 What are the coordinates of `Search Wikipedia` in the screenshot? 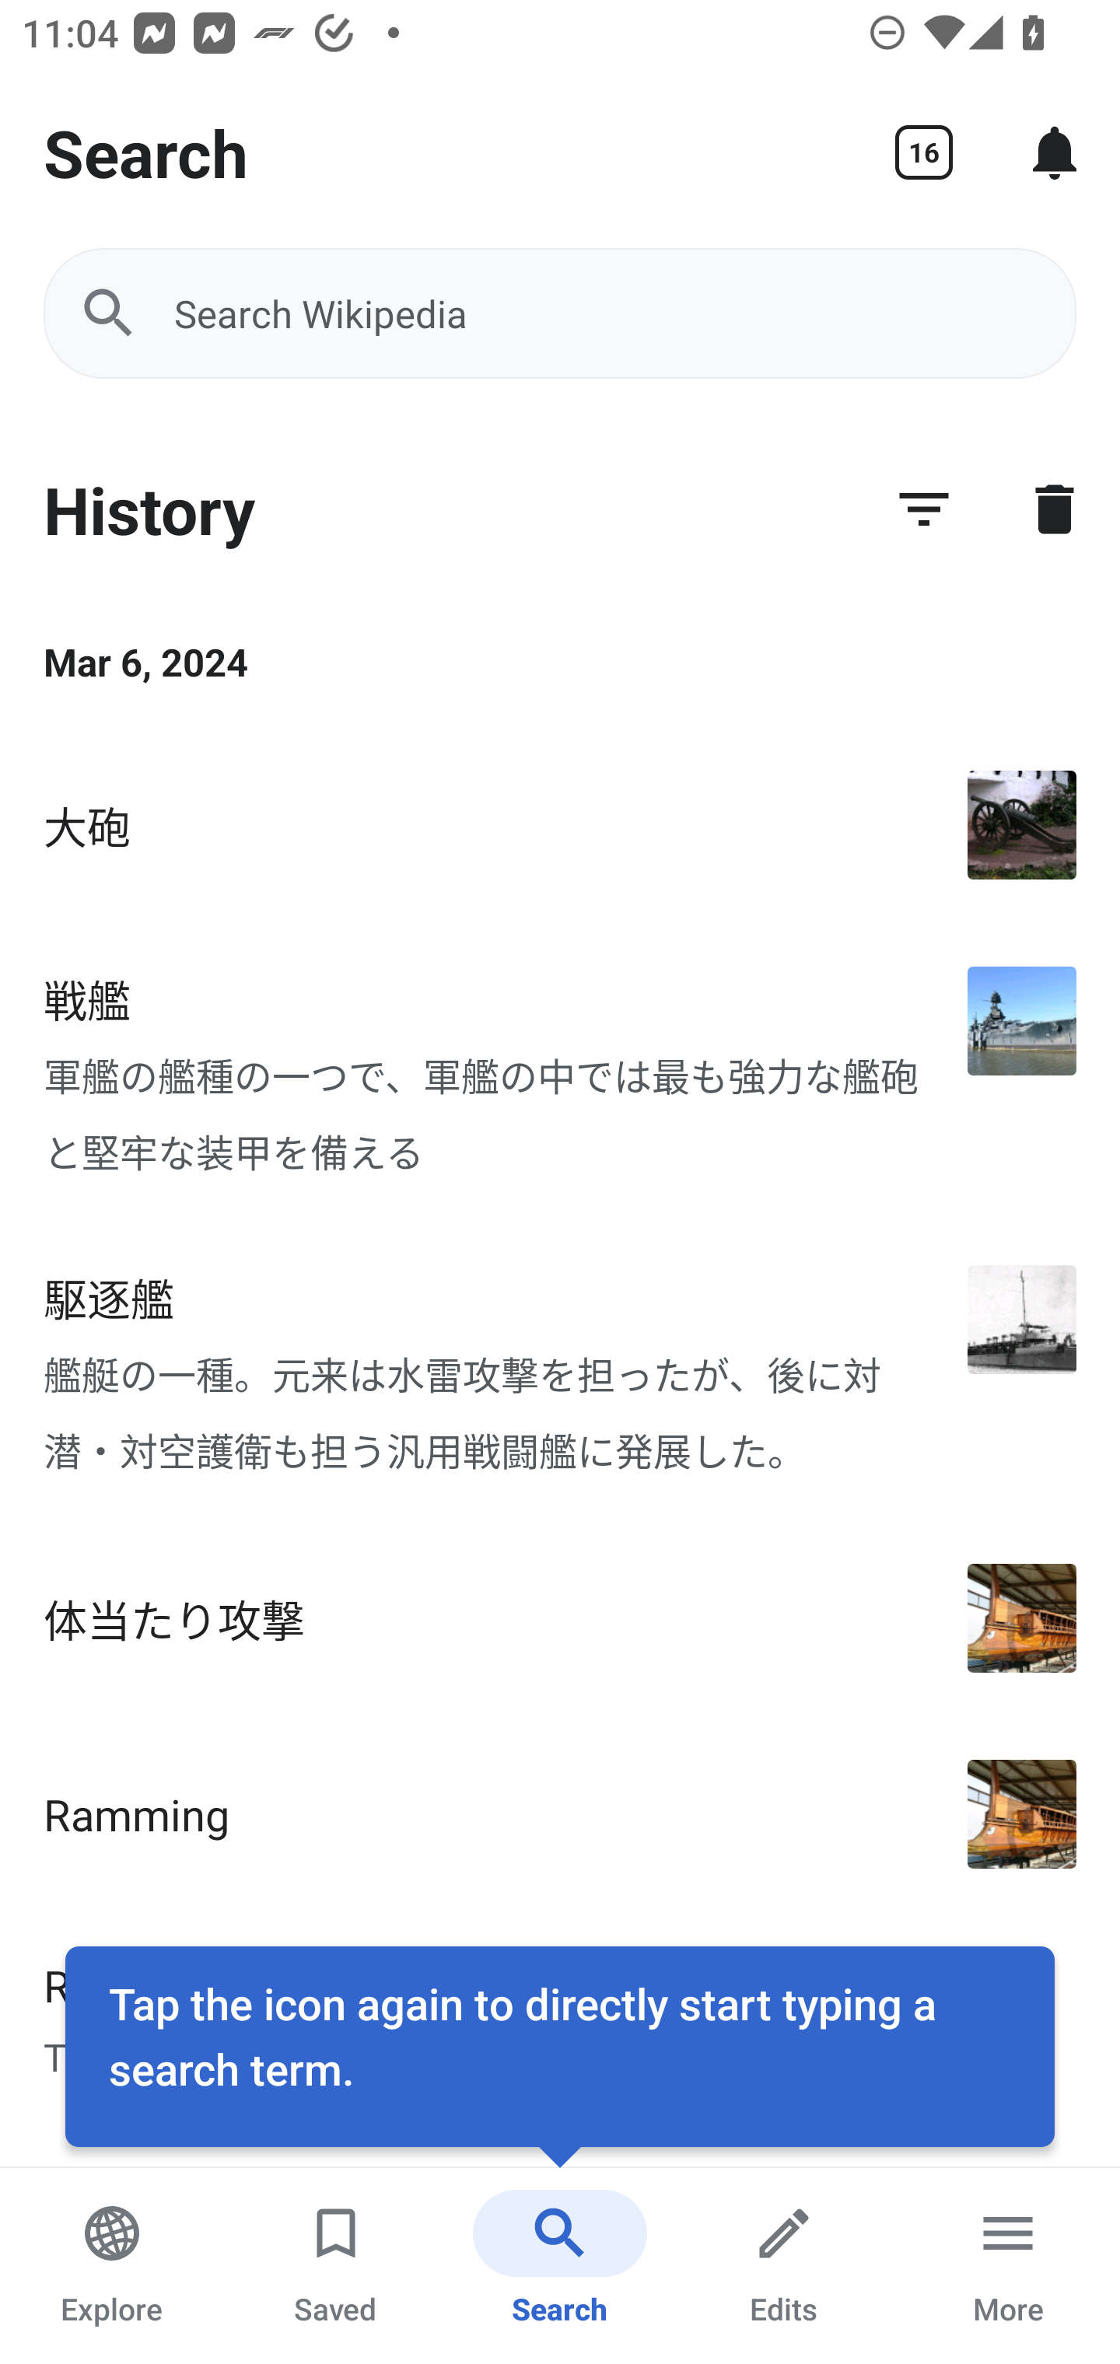 It's located at (560, 313).